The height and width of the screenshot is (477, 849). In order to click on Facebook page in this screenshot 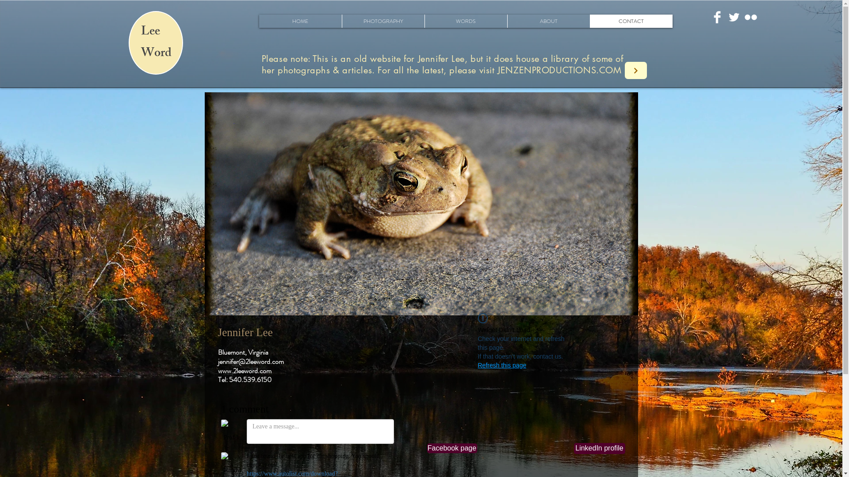, I will do `click(452, 448)`.